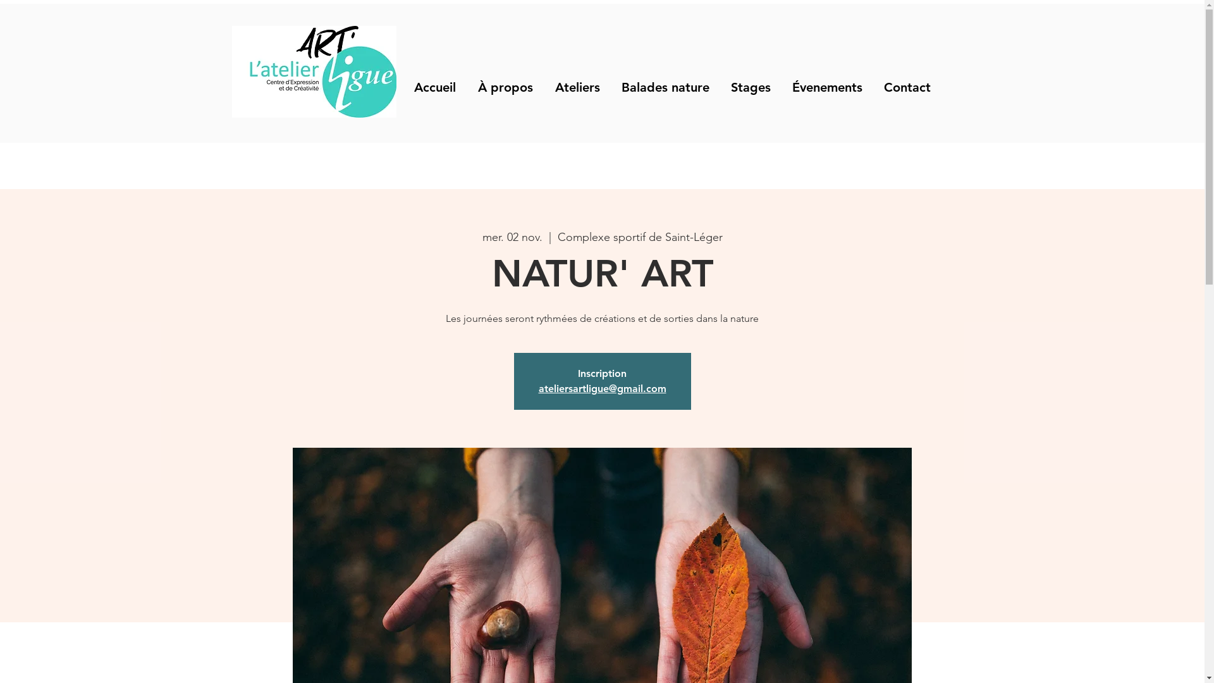  I want to click on Contact, so click(907, 87).